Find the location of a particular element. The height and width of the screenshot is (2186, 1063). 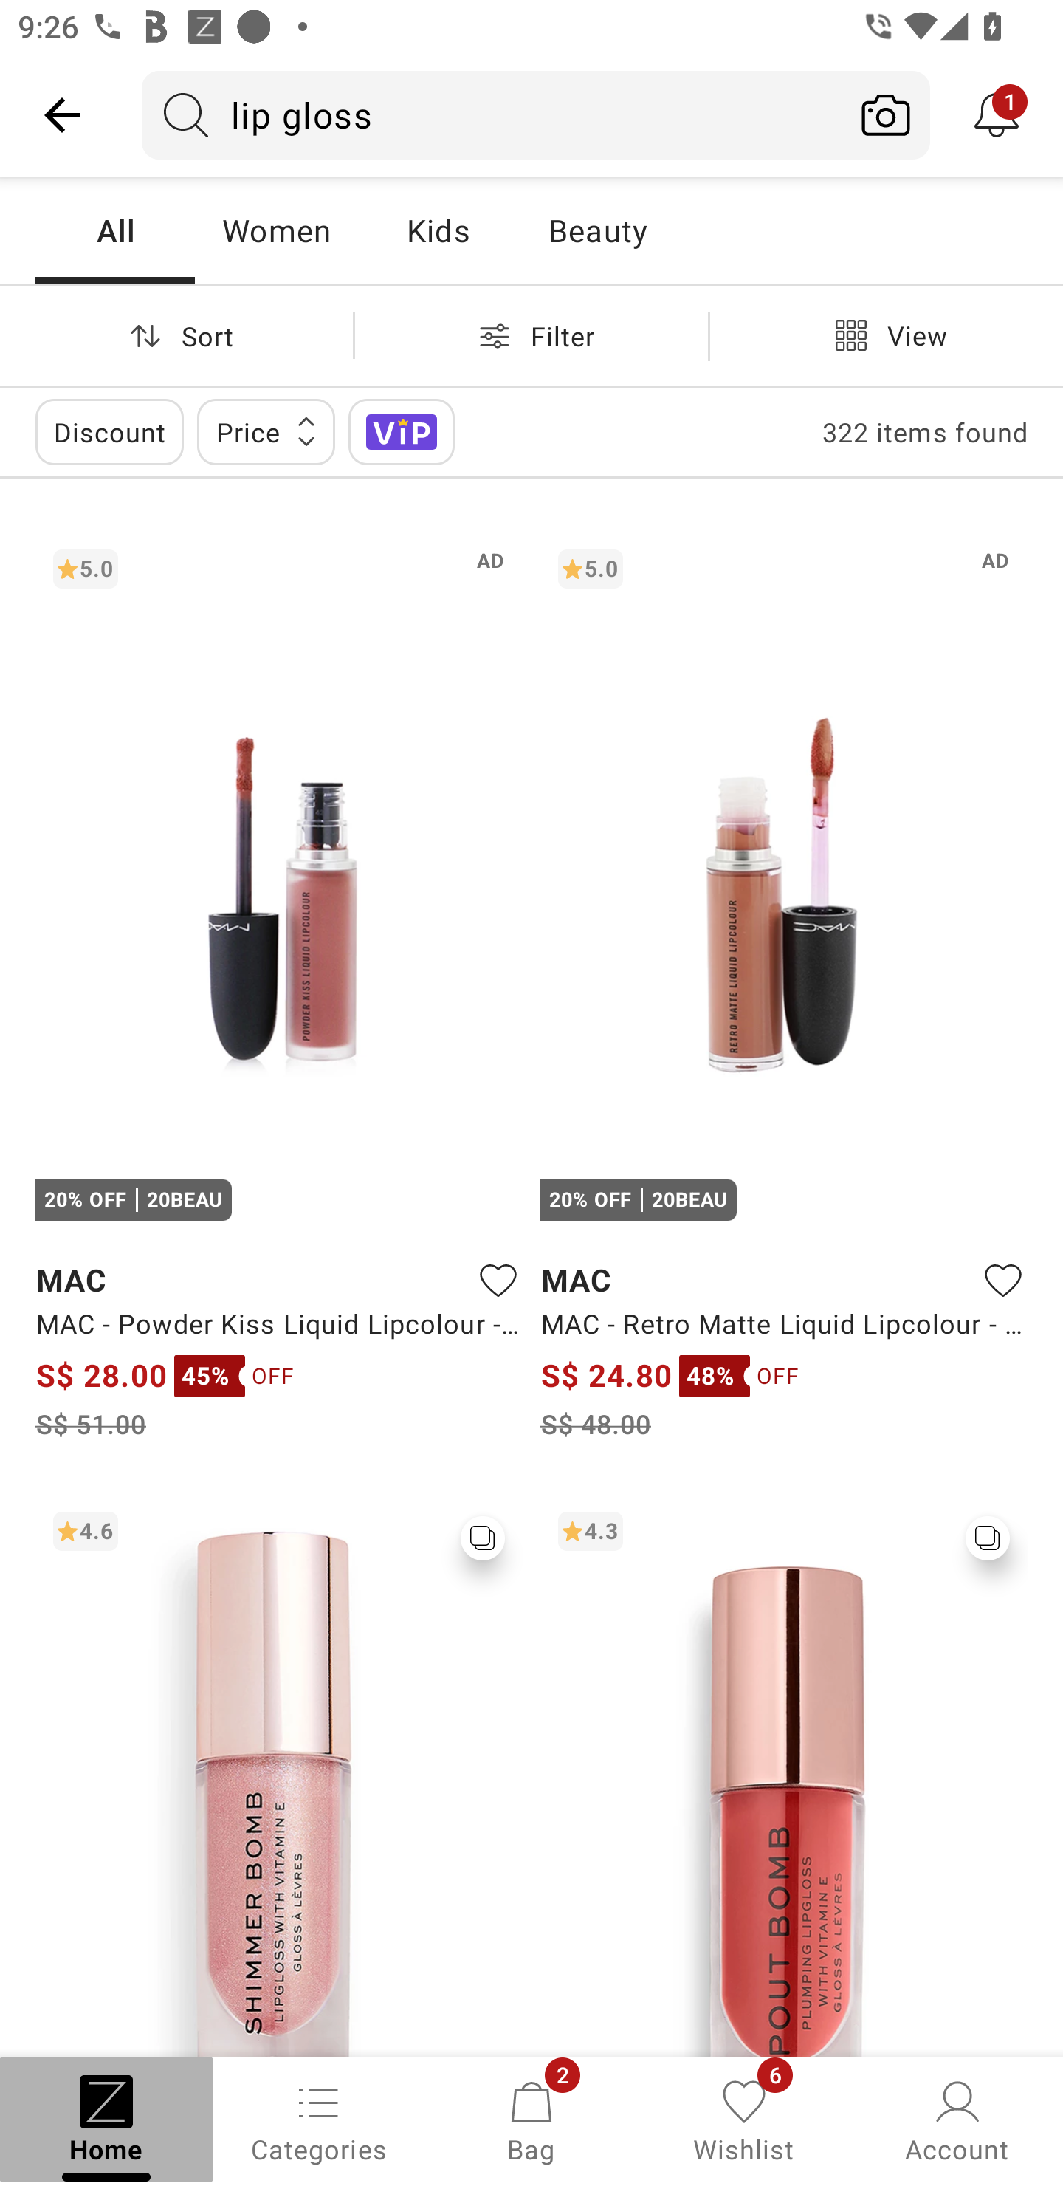

Beauty is located at coordinates (597, 230).